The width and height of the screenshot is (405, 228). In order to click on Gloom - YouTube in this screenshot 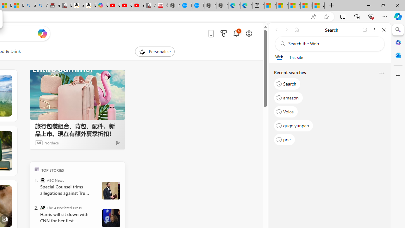, I will do `click(126, 6)`.